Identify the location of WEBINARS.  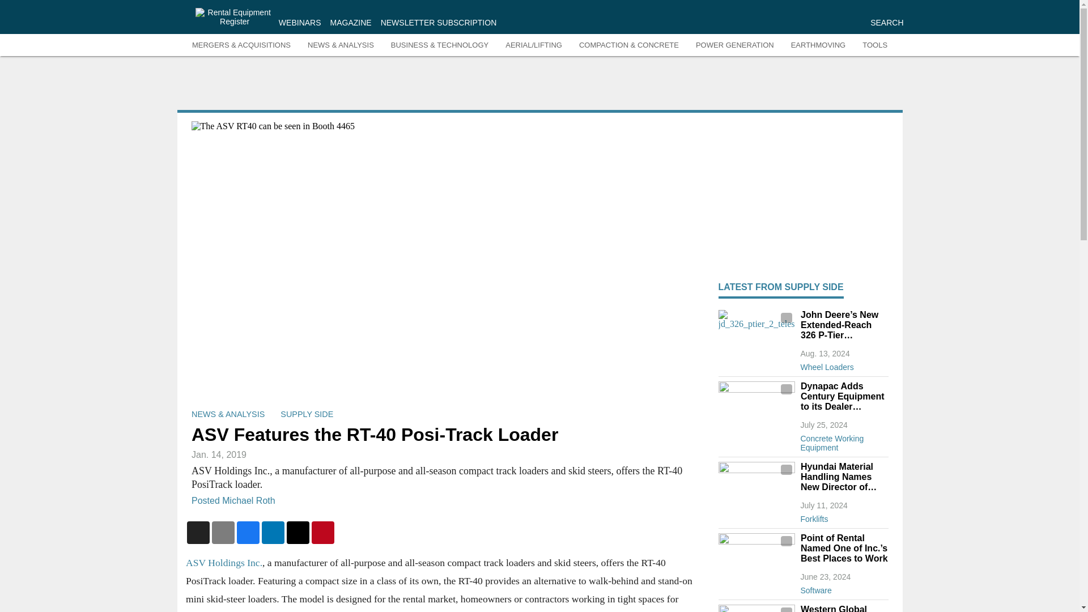
(299, 23).